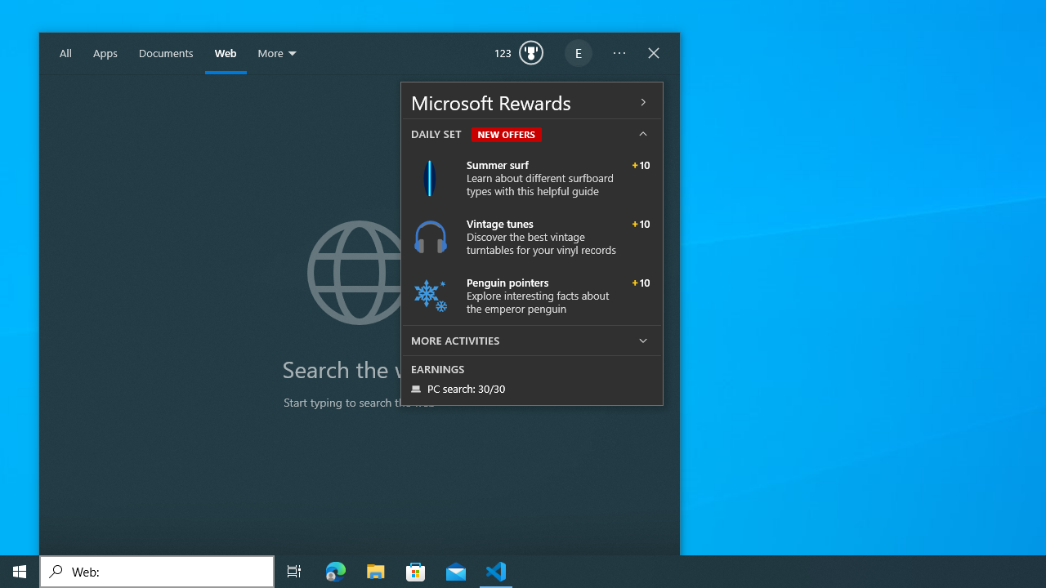  Describe the element at coordinates (519, 54) in the screenshot. I see `Microsoft Rewards balance: 123` at that location.